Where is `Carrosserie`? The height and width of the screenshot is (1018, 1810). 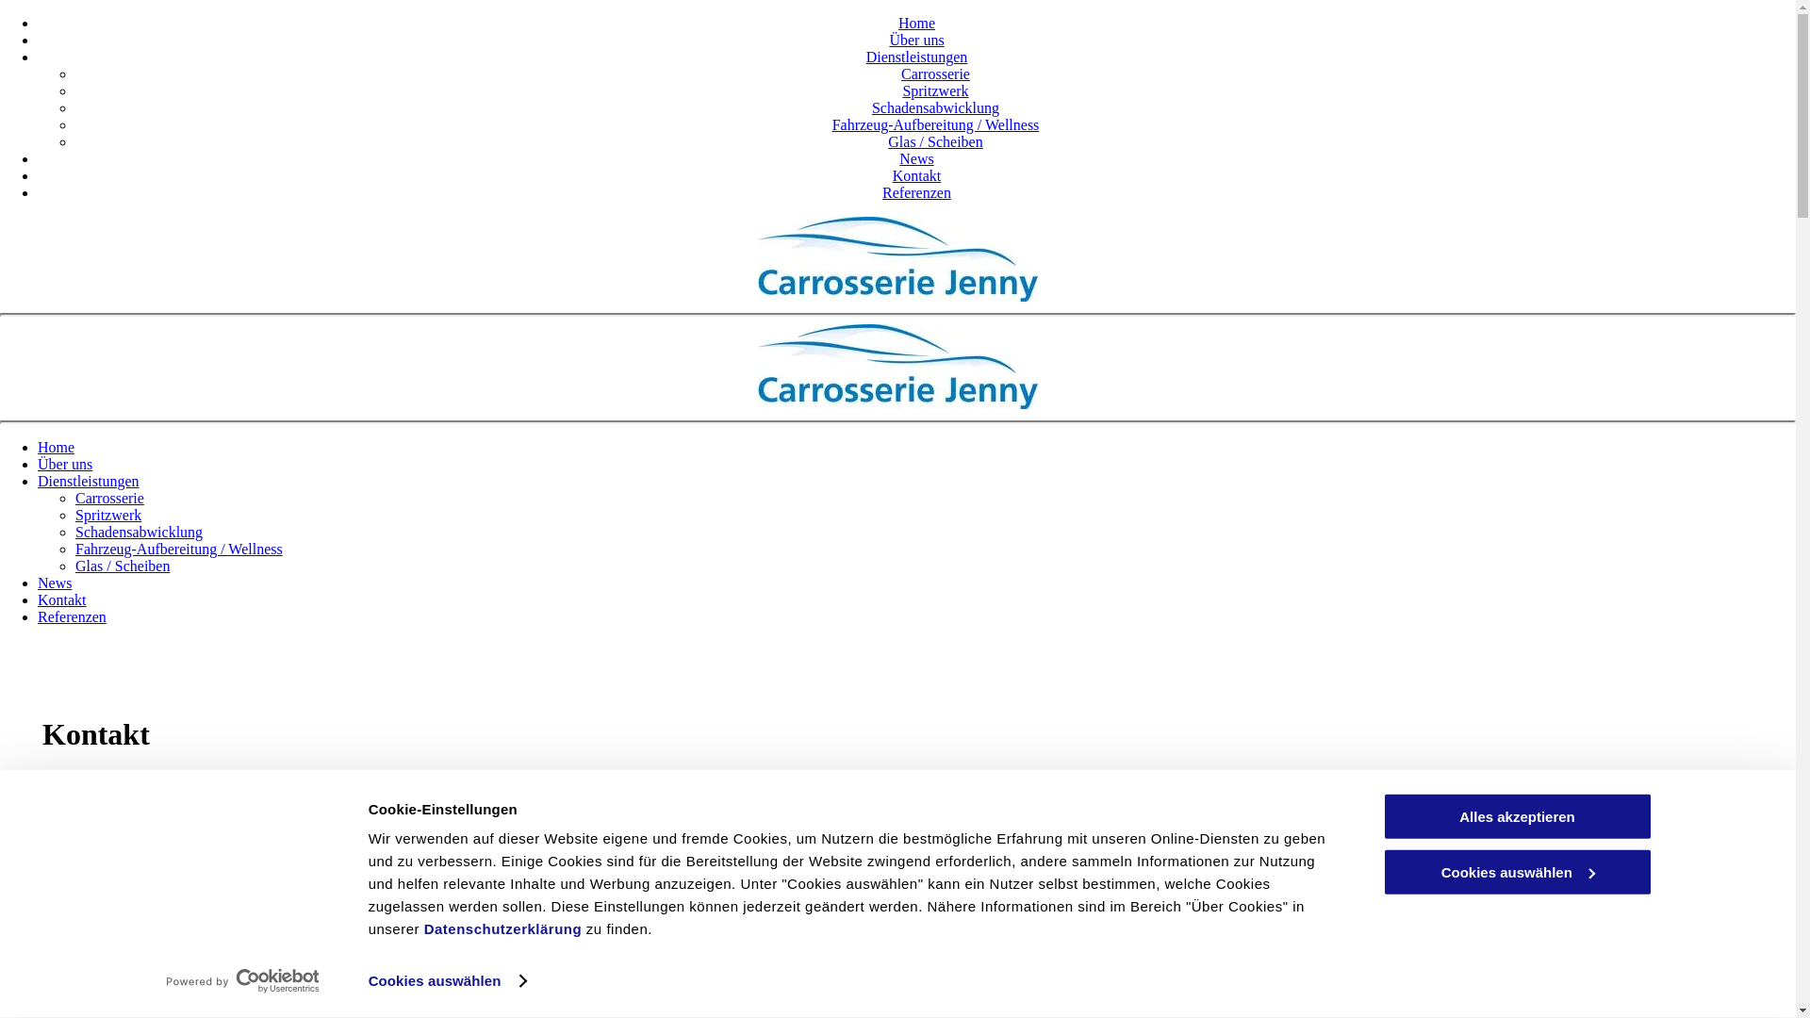
Carrosserie is located at coordinates (935, 74).